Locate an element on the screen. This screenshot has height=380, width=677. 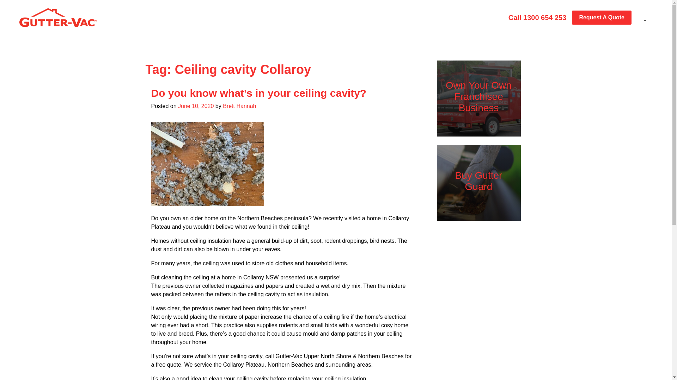
Buy Gutter Guard is located at coordinates (478, 181).